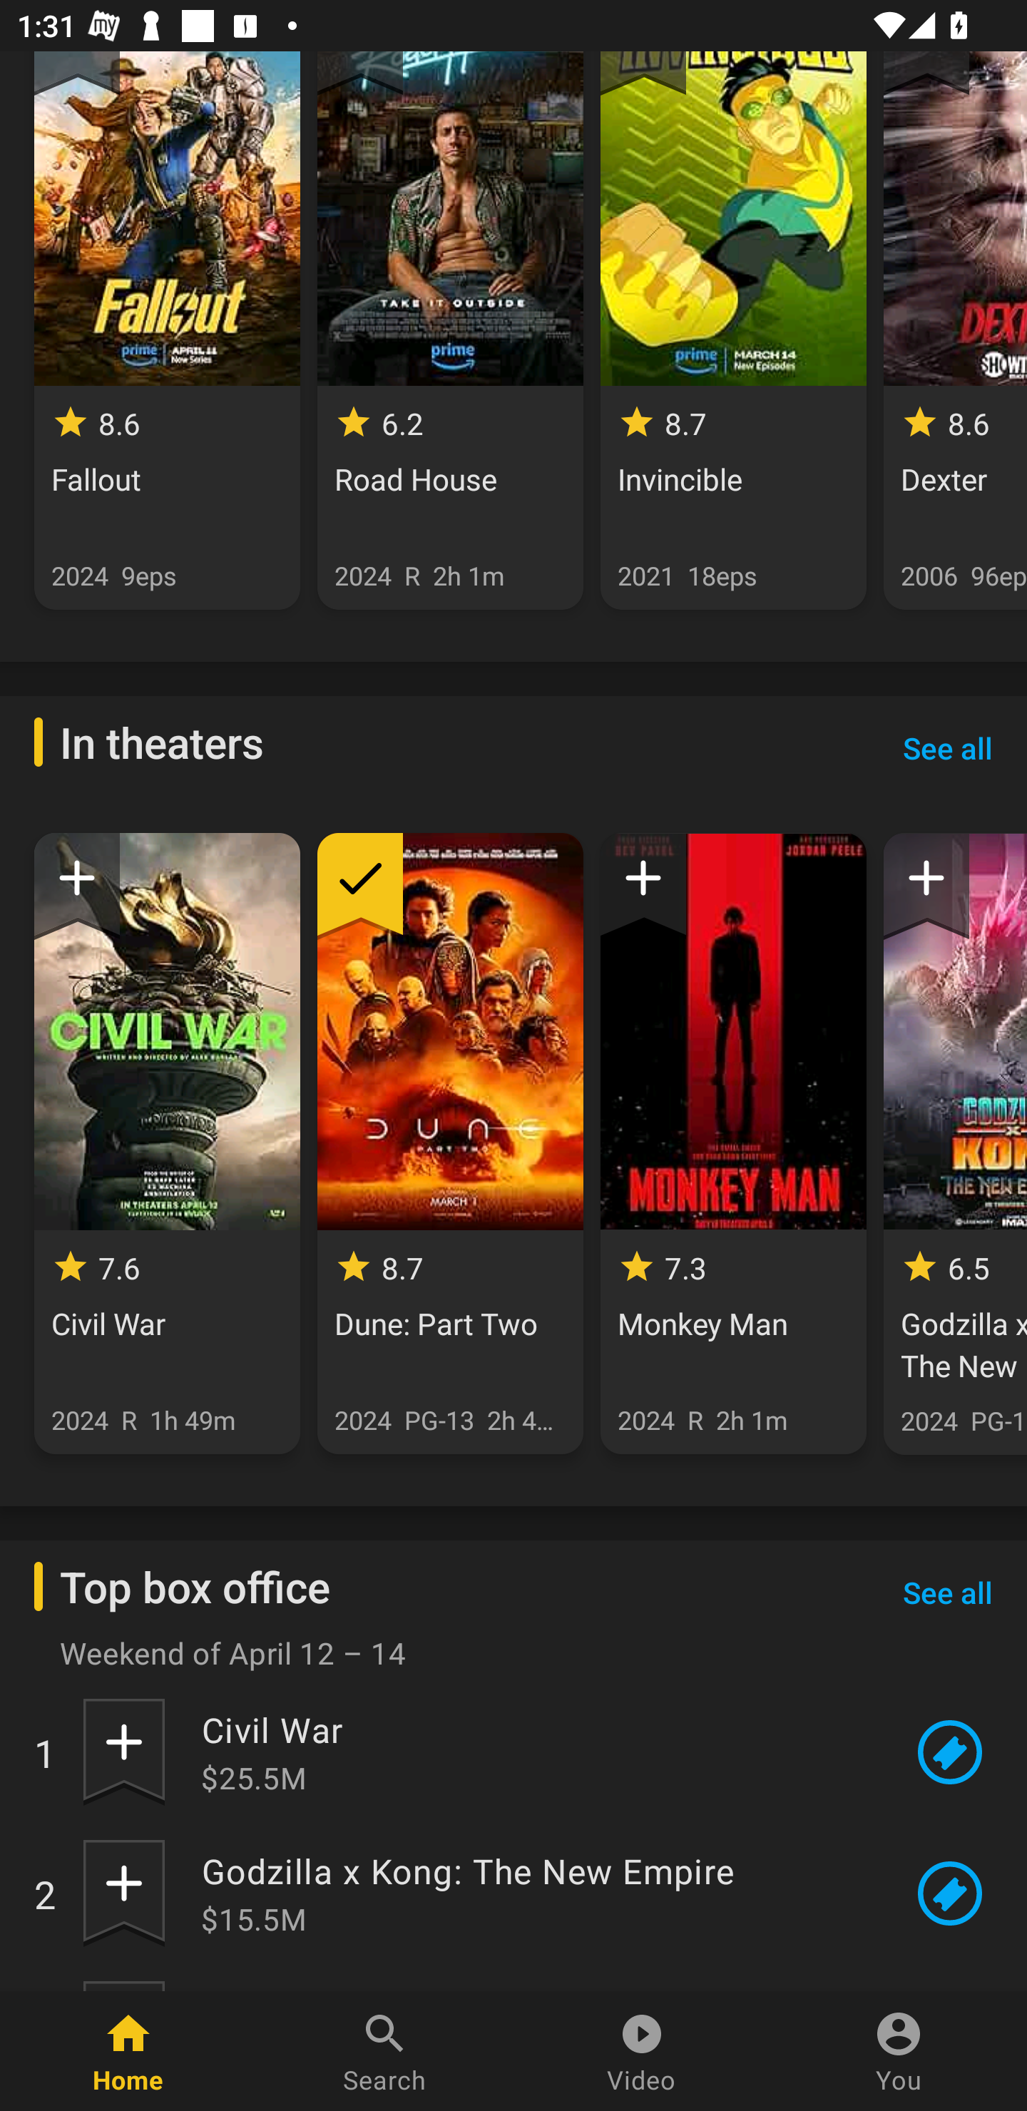 This screenshot has height=2111, width=1027. What do you see at coordinates (733, 1144) in the screenshot?
I see `7.3 Monkey Man 2024  R  2h 1m` at bounding box center [733, 1144].